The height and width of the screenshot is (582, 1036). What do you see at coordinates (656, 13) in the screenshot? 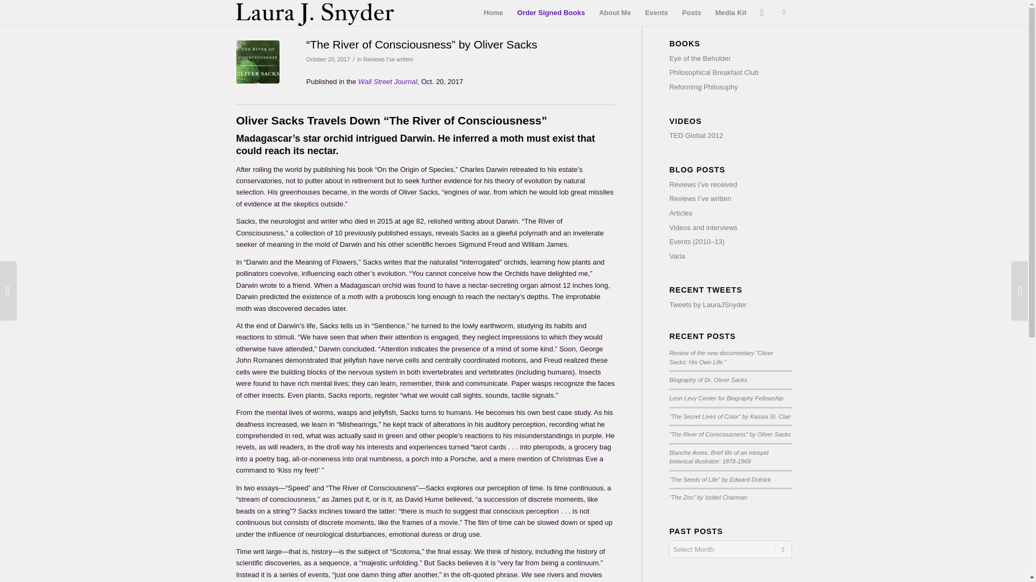
I see `Events` at bounding box center [656, 13].